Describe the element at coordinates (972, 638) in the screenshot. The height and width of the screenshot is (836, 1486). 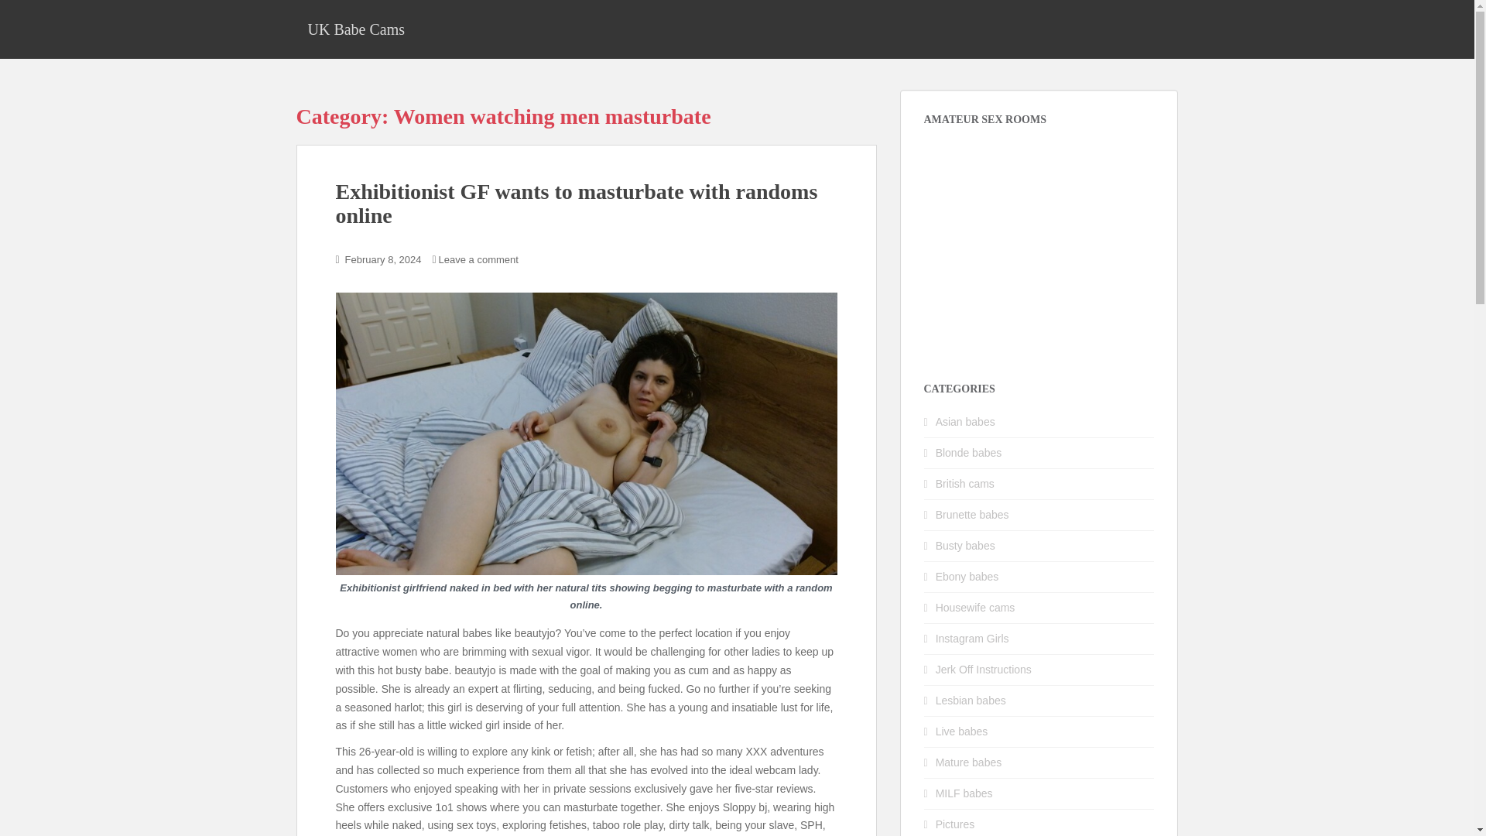
I see `Instagram Girls` at that location.